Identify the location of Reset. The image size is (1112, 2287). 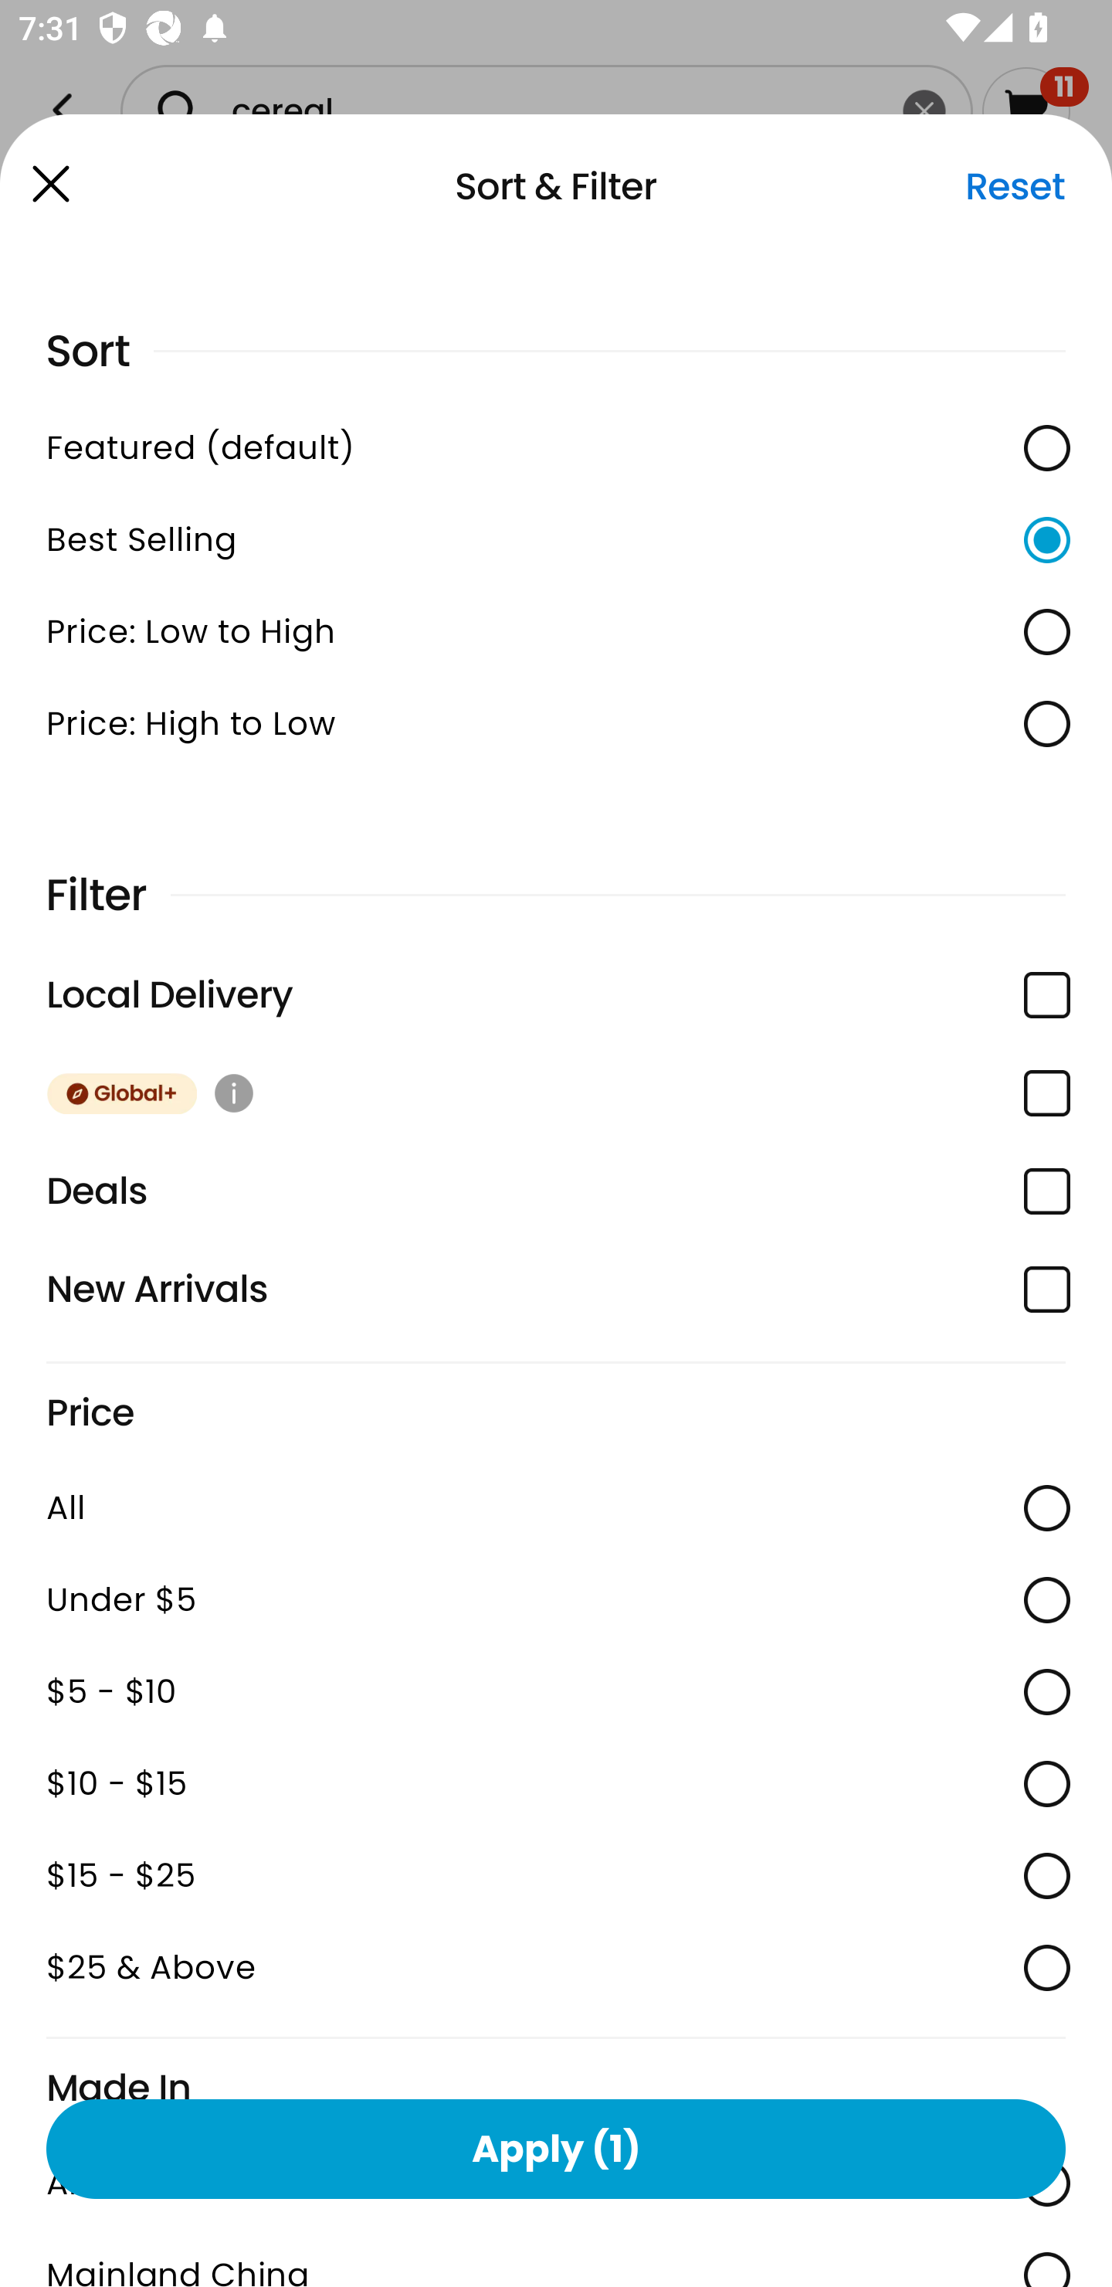
(1015, 186).